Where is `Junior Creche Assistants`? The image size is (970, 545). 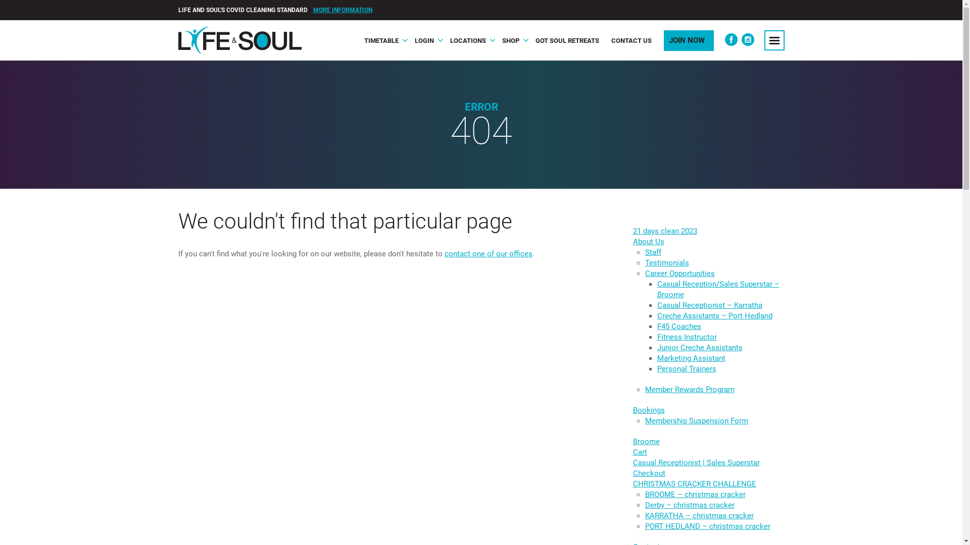 Junior Creche Assistants is located at coordinates (699, 348).